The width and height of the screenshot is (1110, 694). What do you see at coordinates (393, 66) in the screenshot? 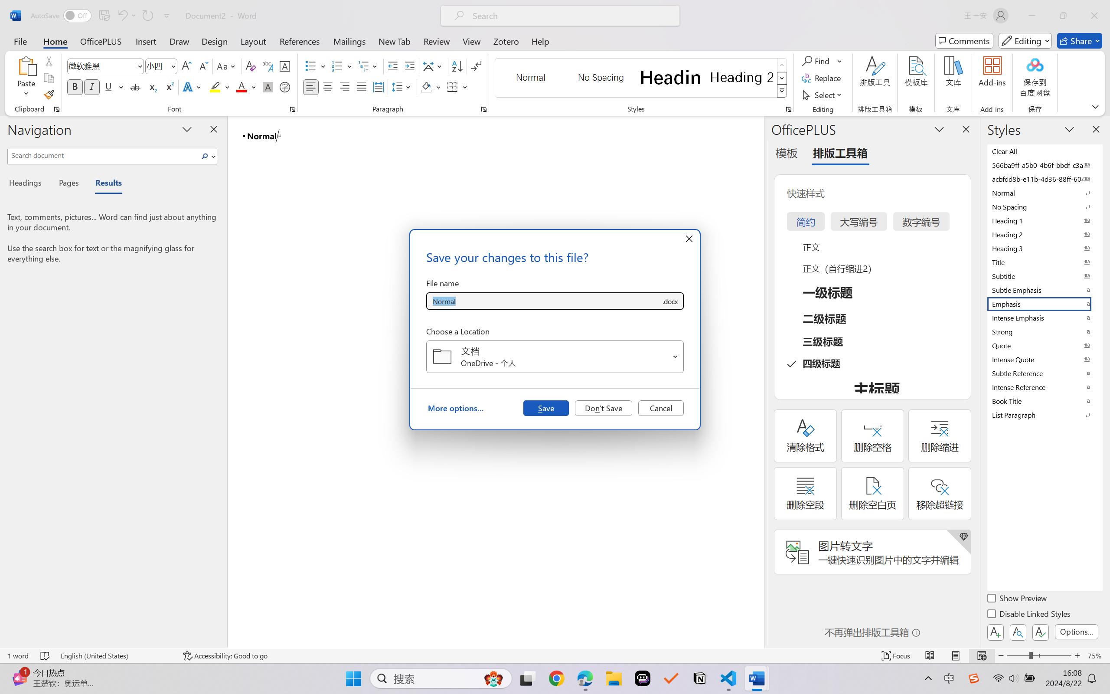
I see `Decrease Indent` at bounding box center [393, 66].